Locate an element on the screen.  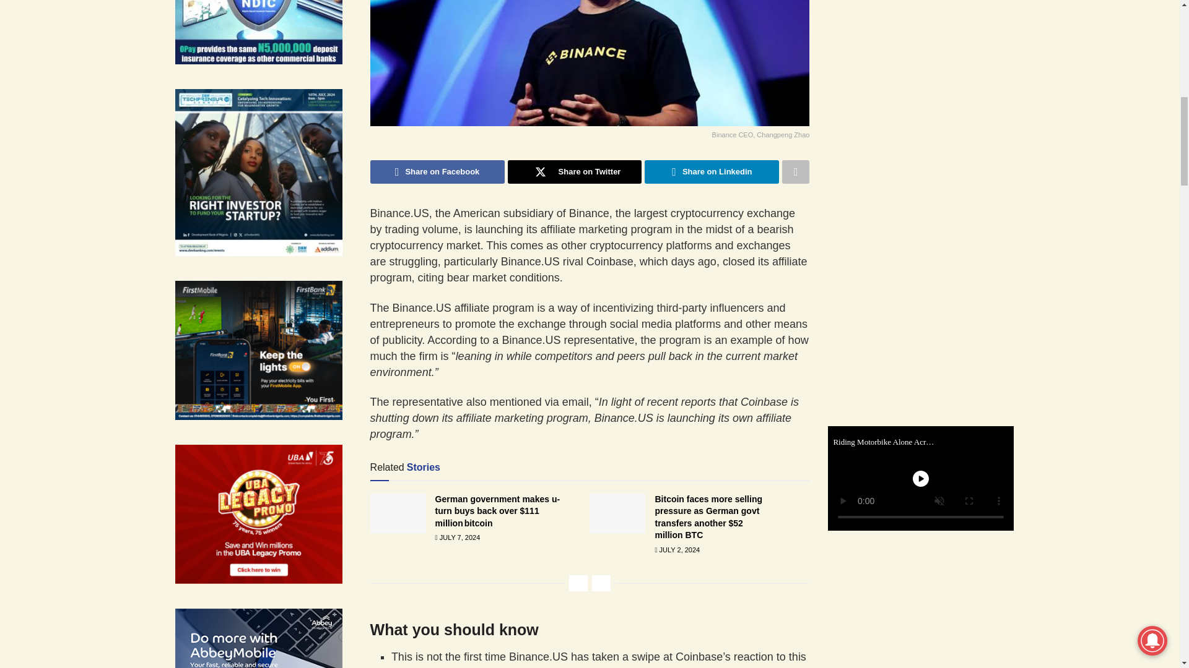
Previous is located at coordinates (578, 583).